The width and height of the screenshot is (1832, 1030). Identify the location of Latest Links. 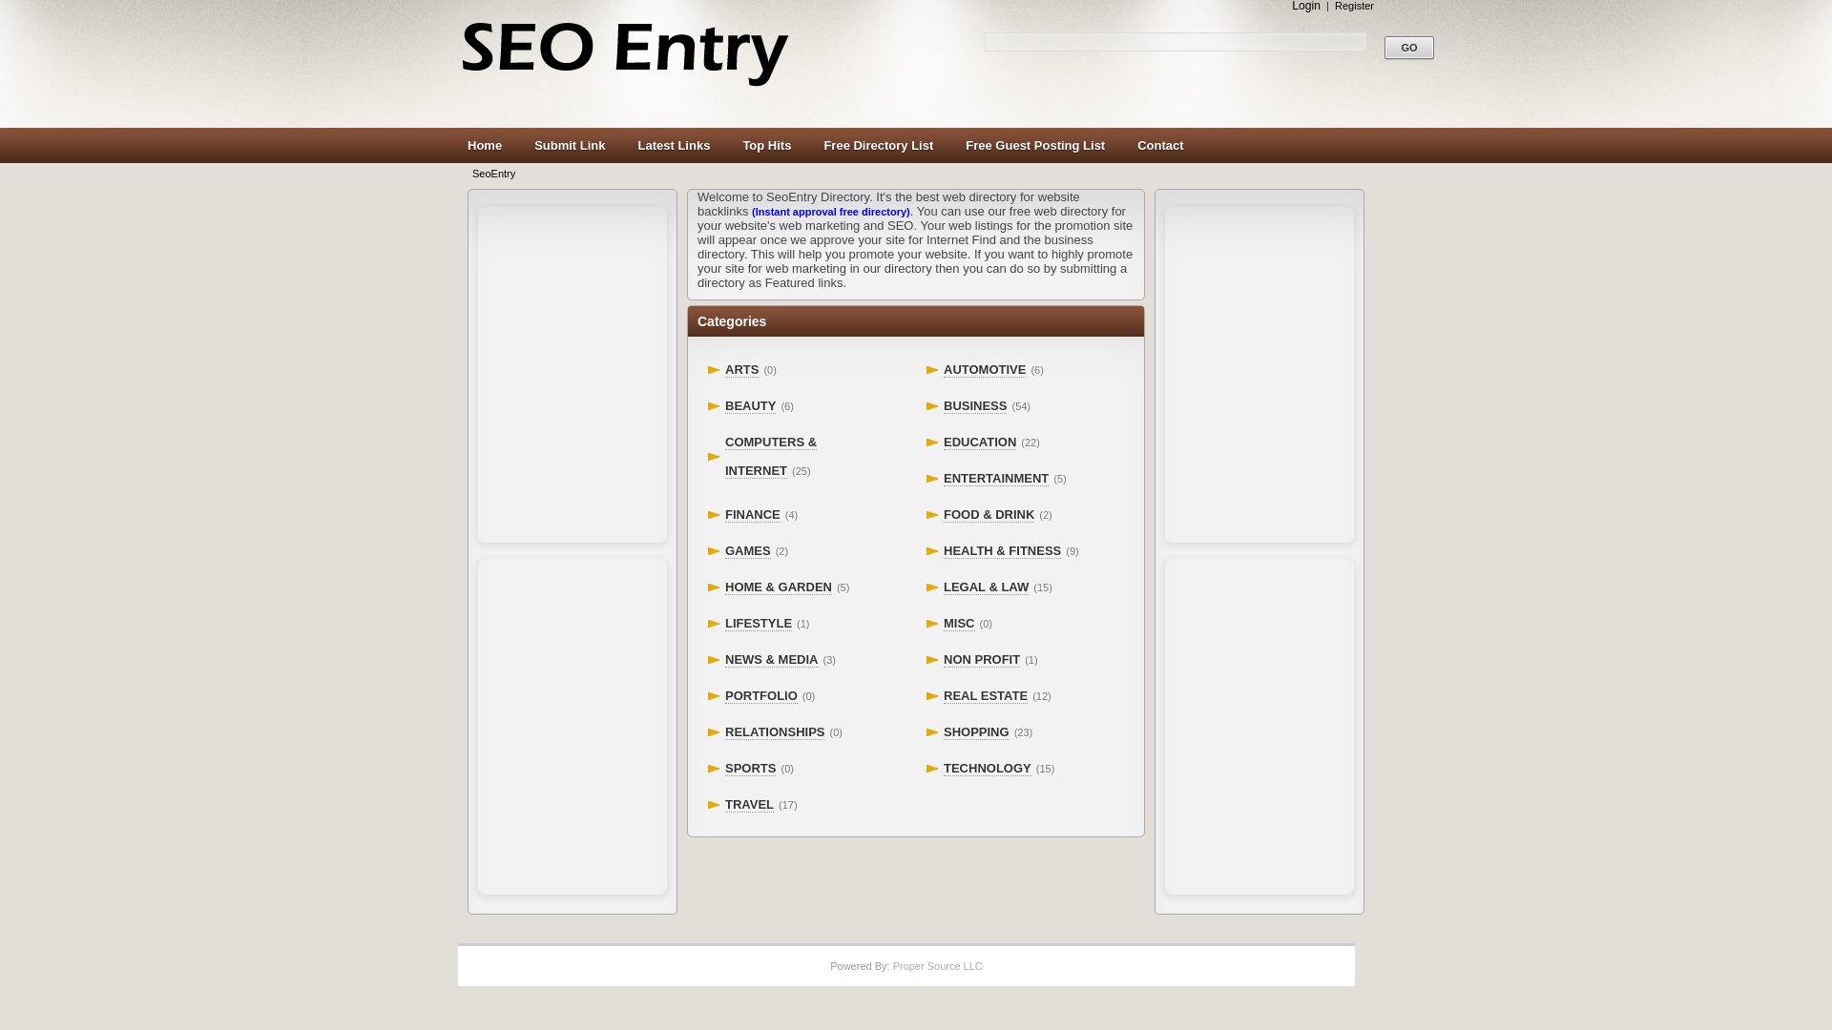
(674, 146).